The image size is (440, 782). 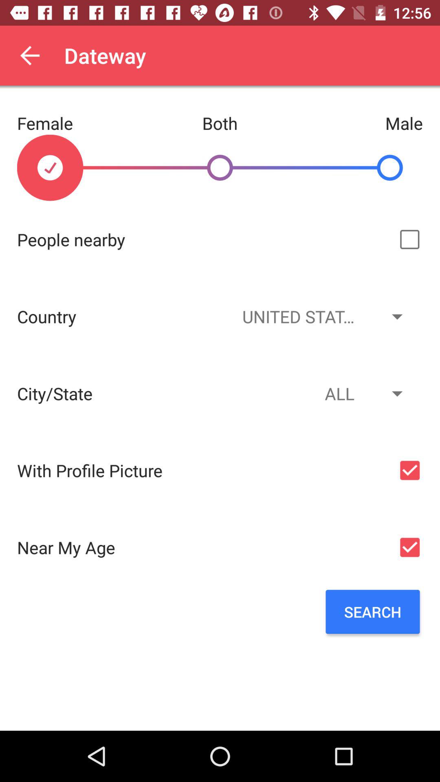 I want to click on check near my age, so click(x=410, y=547).